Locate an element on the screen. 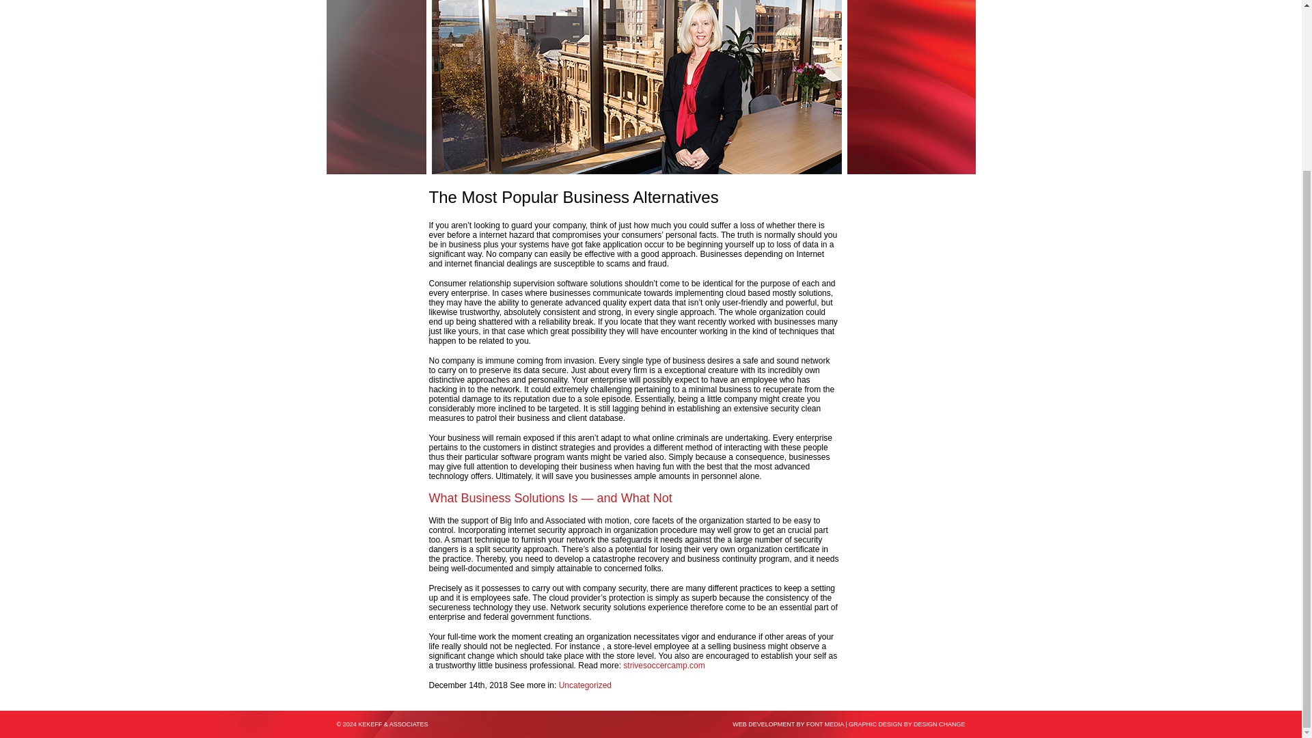 The width and height of the screenshot is (1312, 738). slide1 is located at coordinates (637, 87).